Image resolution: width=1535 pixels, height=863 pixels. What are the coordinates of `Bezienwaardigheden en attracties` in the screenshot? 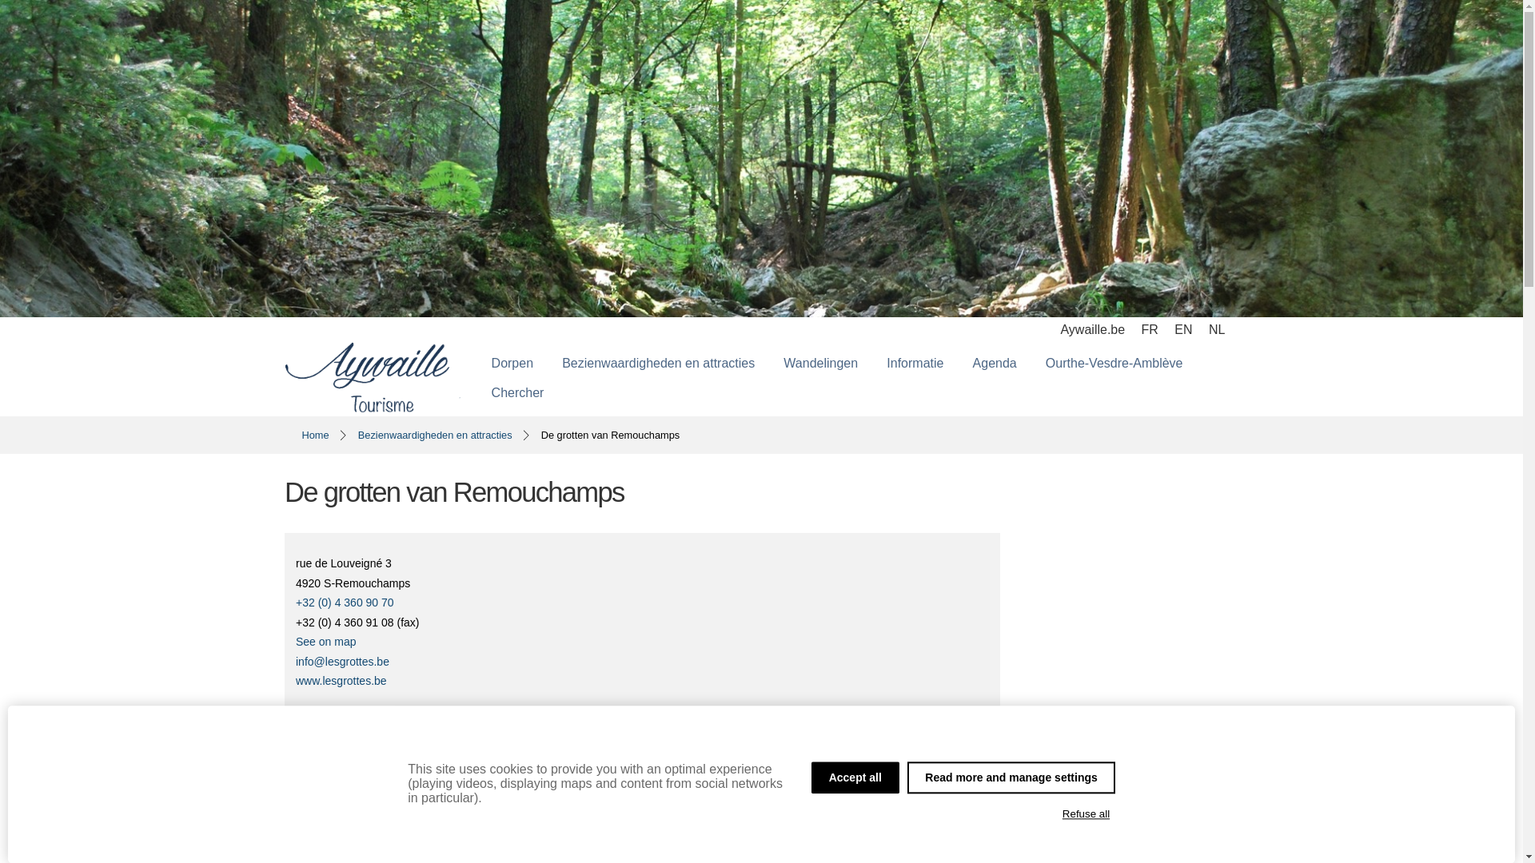 It's located at (659, 364).